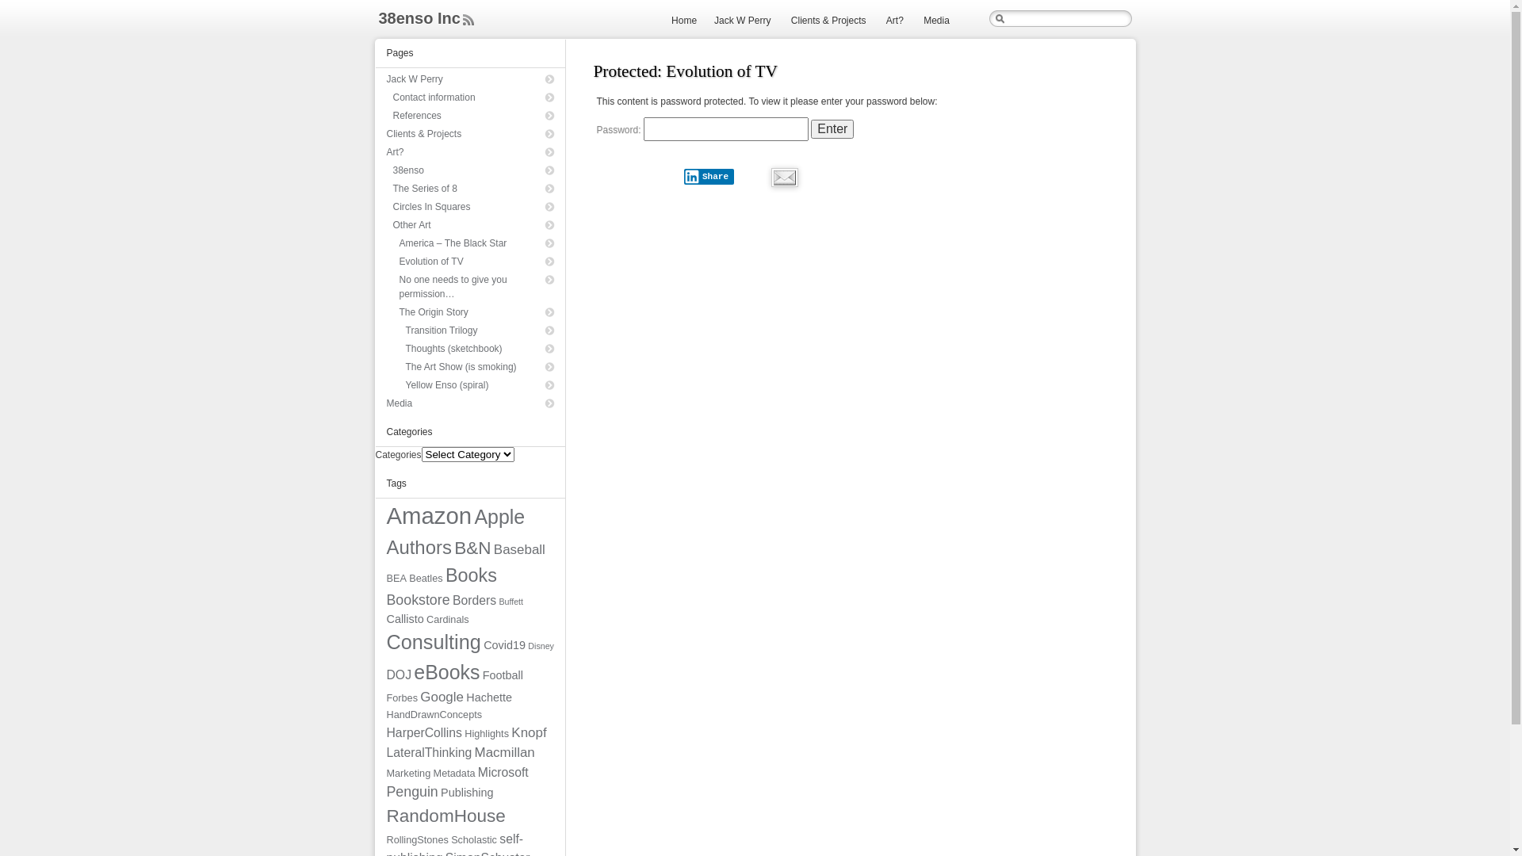 Image resolution: width=1522 pixels, height=856 pixels. What do you see at coordinates (471, 134) in the screenshot?
I see `Clients & Projects` at bounding box center [471, 134].